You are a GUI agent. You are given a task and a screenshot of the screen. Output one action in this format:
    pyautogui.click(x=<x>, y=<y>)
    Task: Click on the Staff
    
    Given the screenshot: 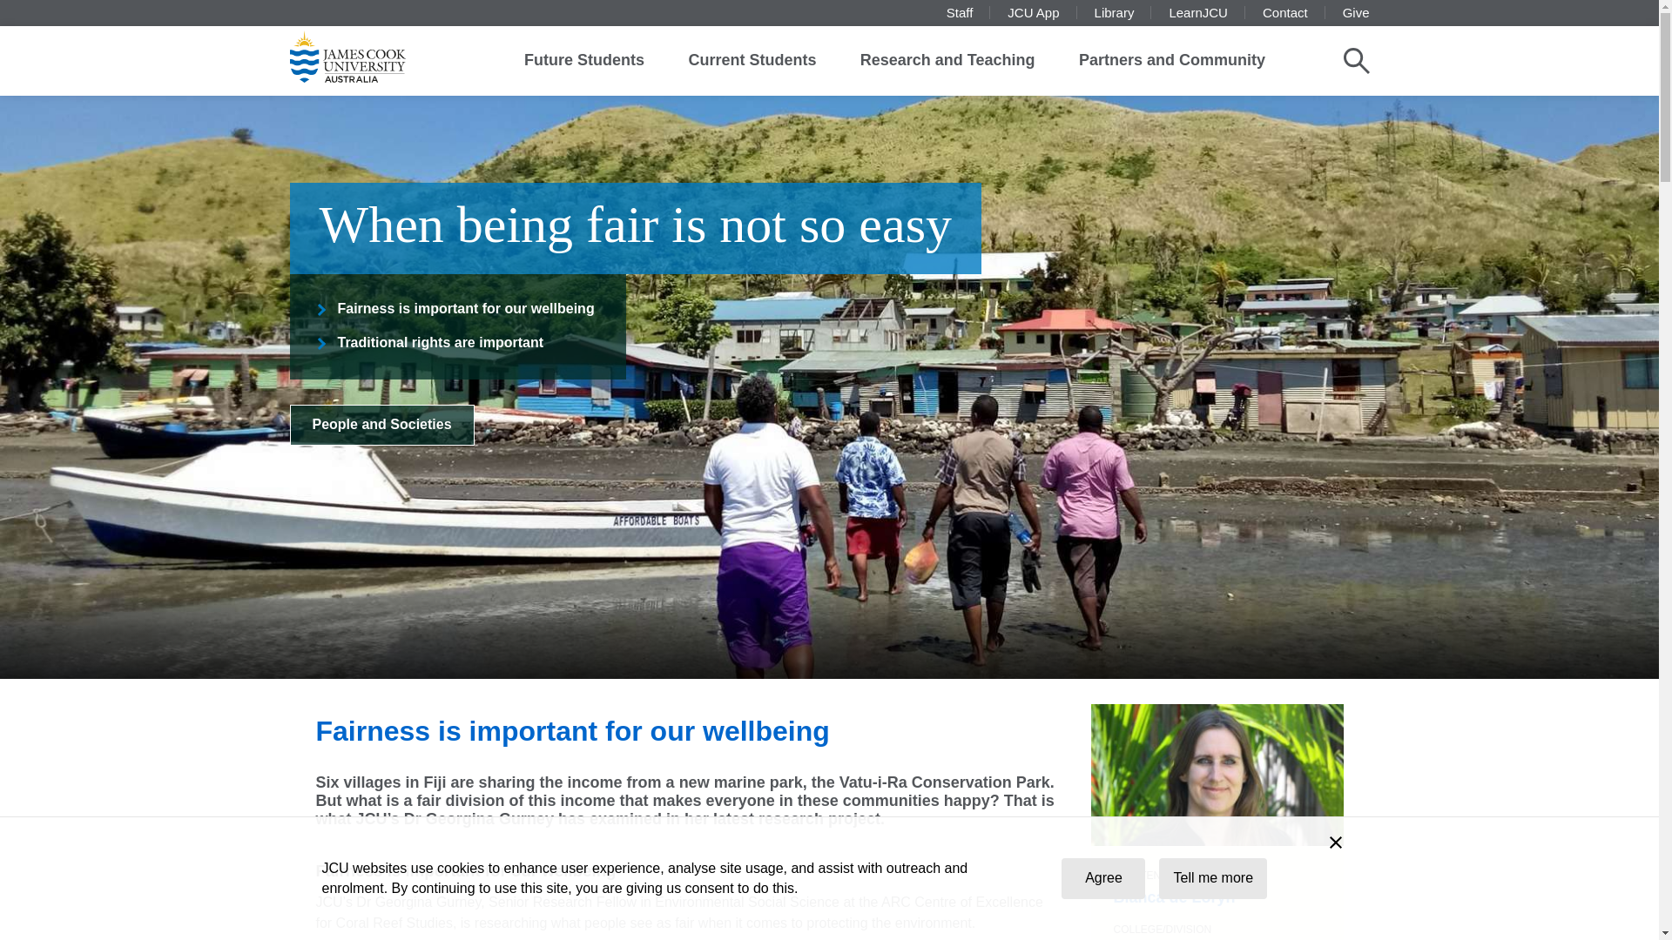 What is the action you would take?
    pyautogui.click(x=960, y=12)
    